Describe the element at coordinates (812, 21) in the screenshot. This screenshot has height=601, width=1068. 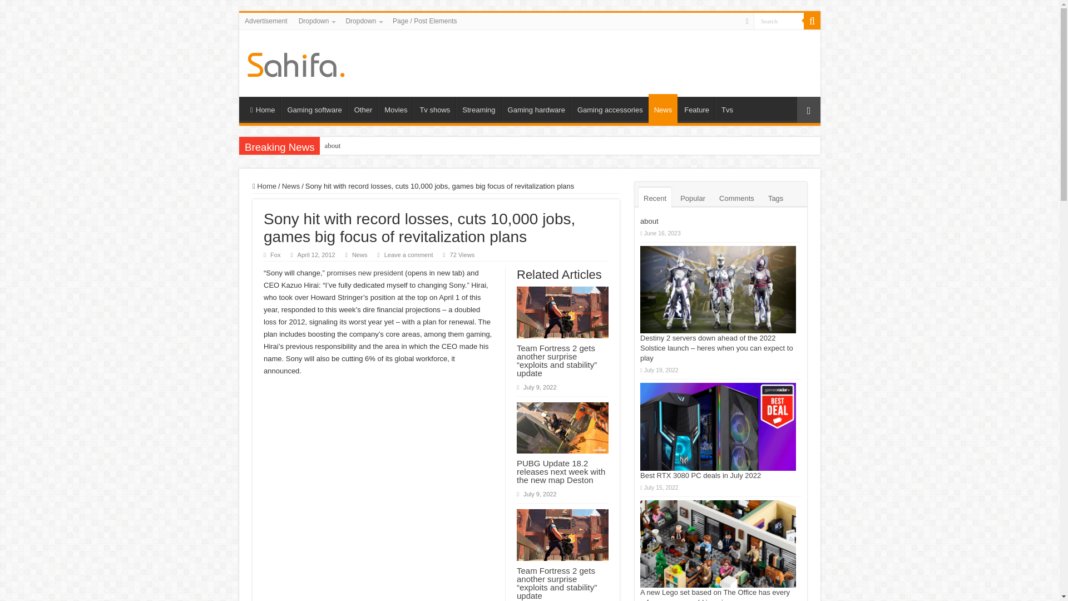
I see `Search` at that location.